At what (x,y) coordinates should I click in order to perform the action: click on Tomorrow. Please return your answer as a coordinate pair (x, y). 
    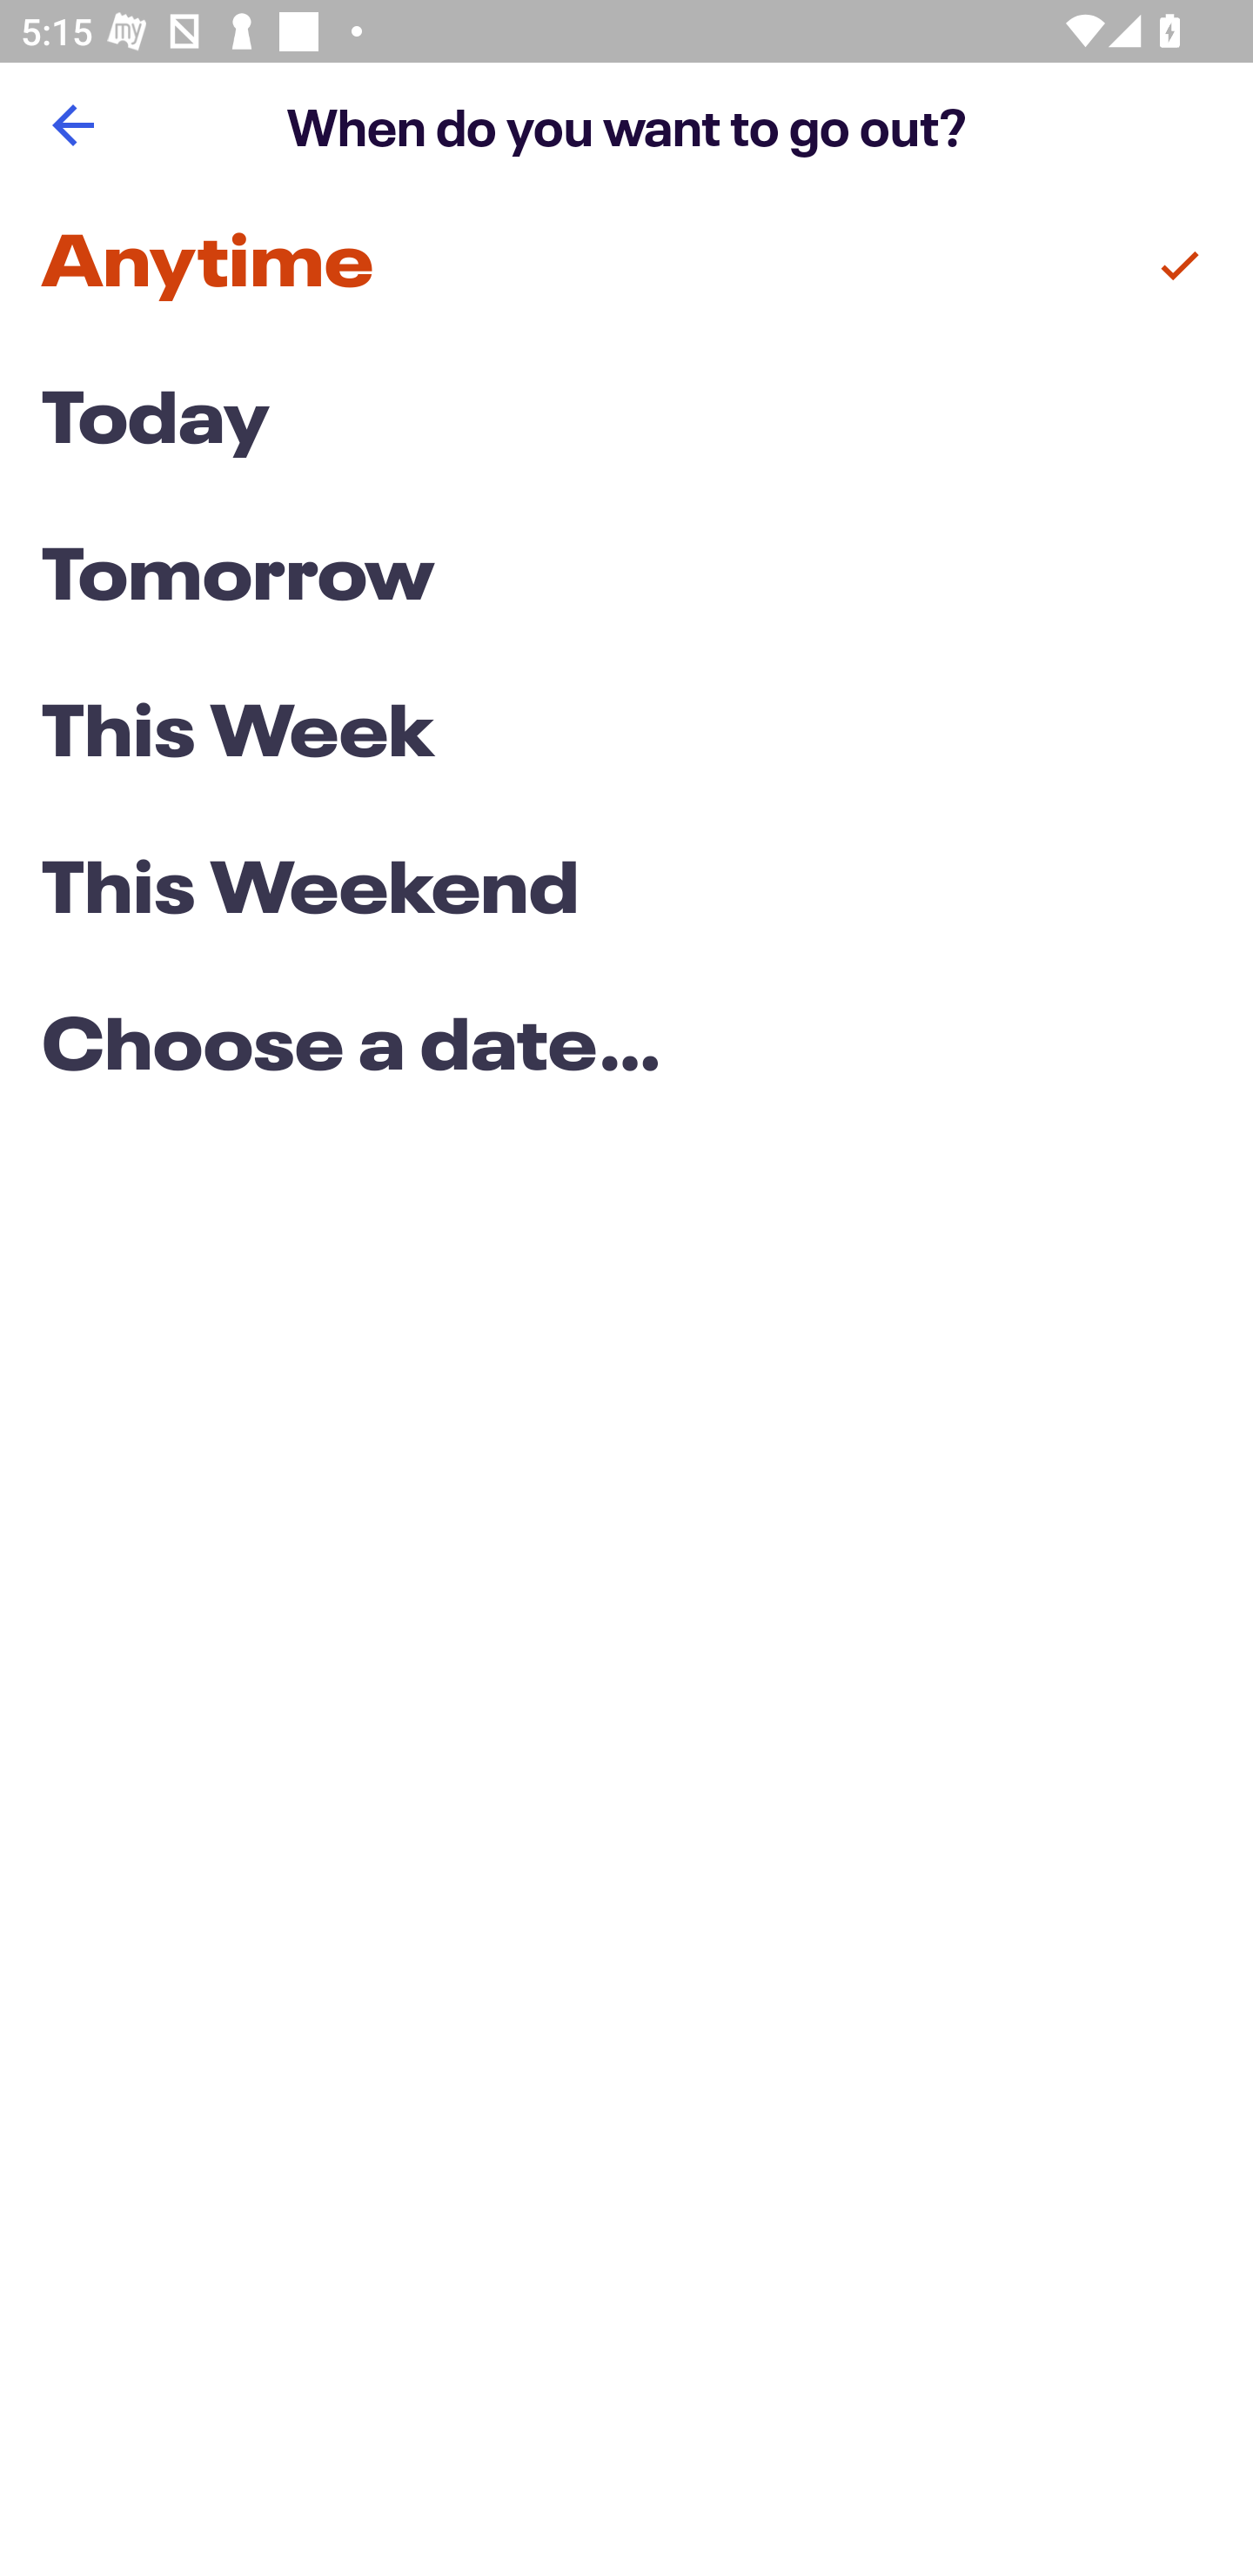
    Looking at the image, I should click on (626, 580).